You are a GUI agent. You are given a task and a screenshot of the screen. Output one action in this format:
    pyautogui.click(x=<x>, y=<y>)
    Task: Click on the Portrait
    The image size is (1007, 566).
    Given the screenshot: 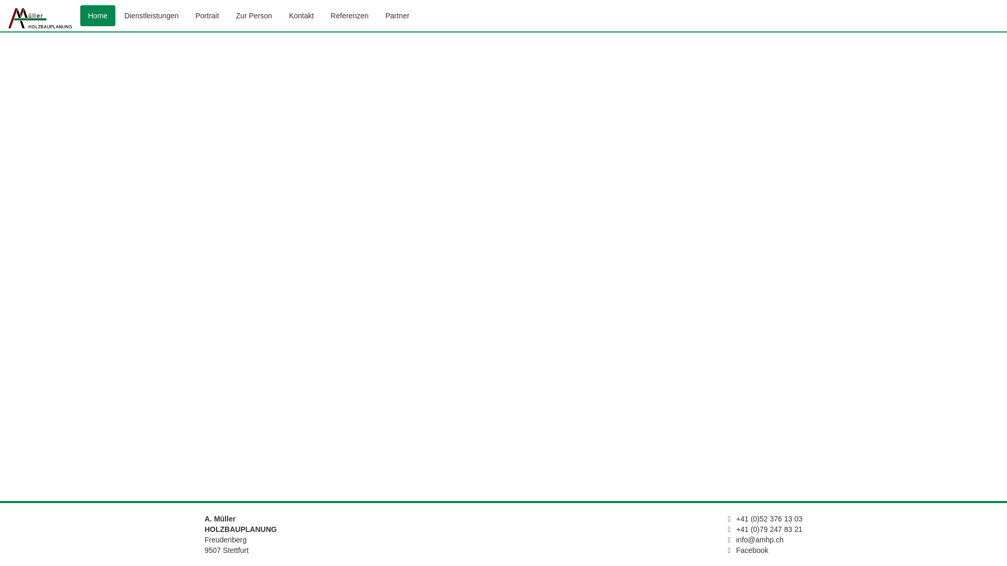 What is the action you would take?
    pyautogui.click(x=208, y=16)
    